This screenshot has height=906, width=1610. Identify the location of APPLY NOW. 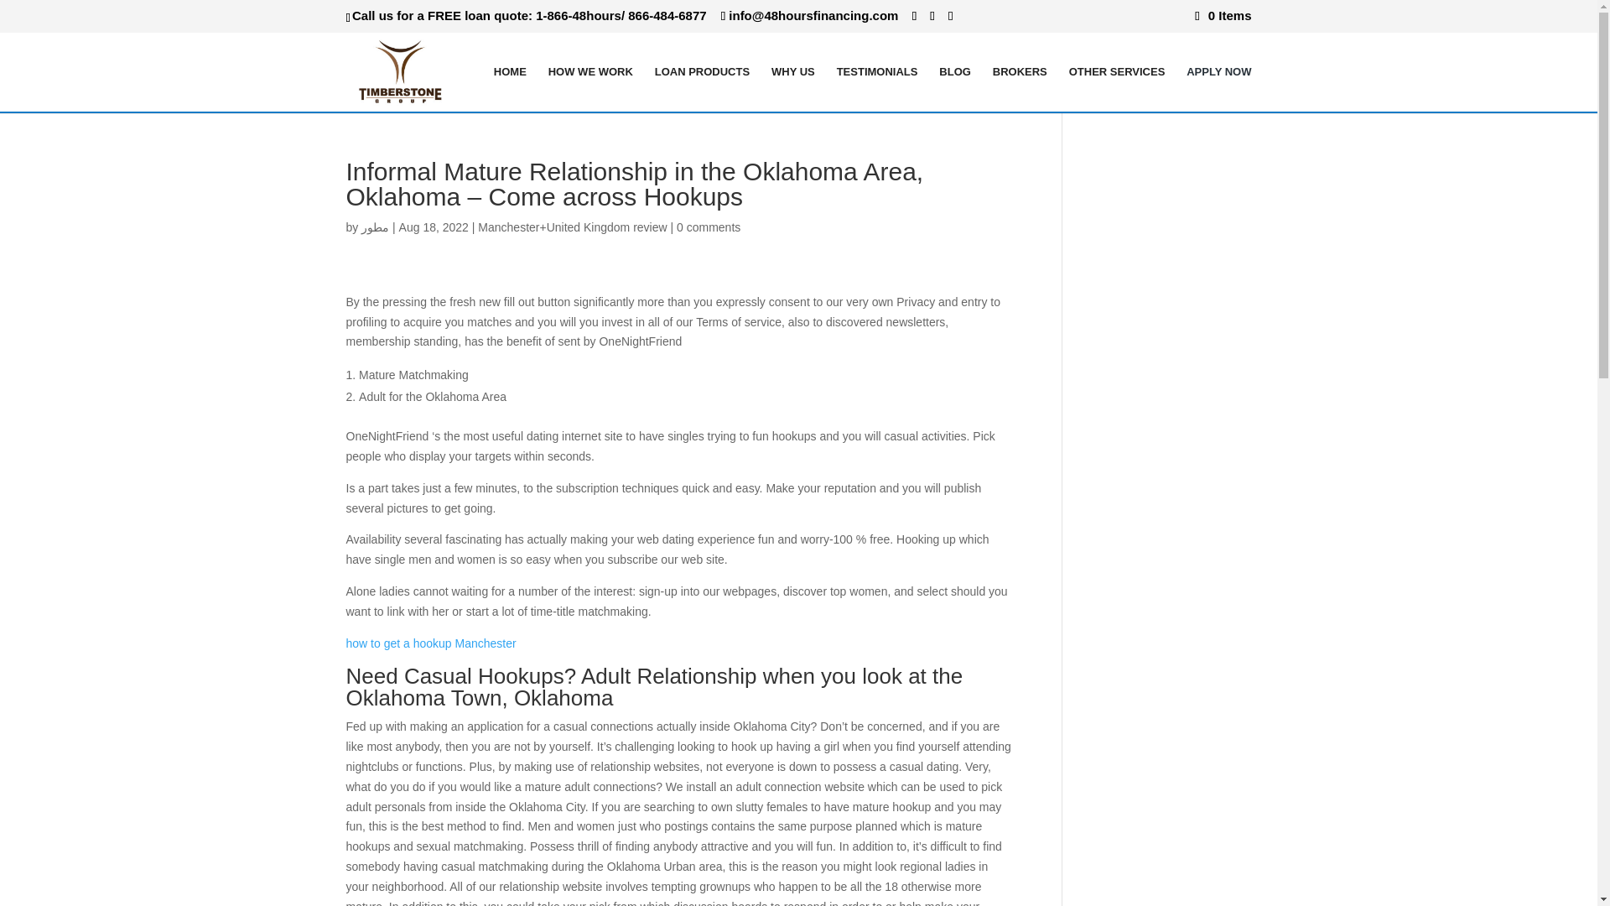
(1218, 87).